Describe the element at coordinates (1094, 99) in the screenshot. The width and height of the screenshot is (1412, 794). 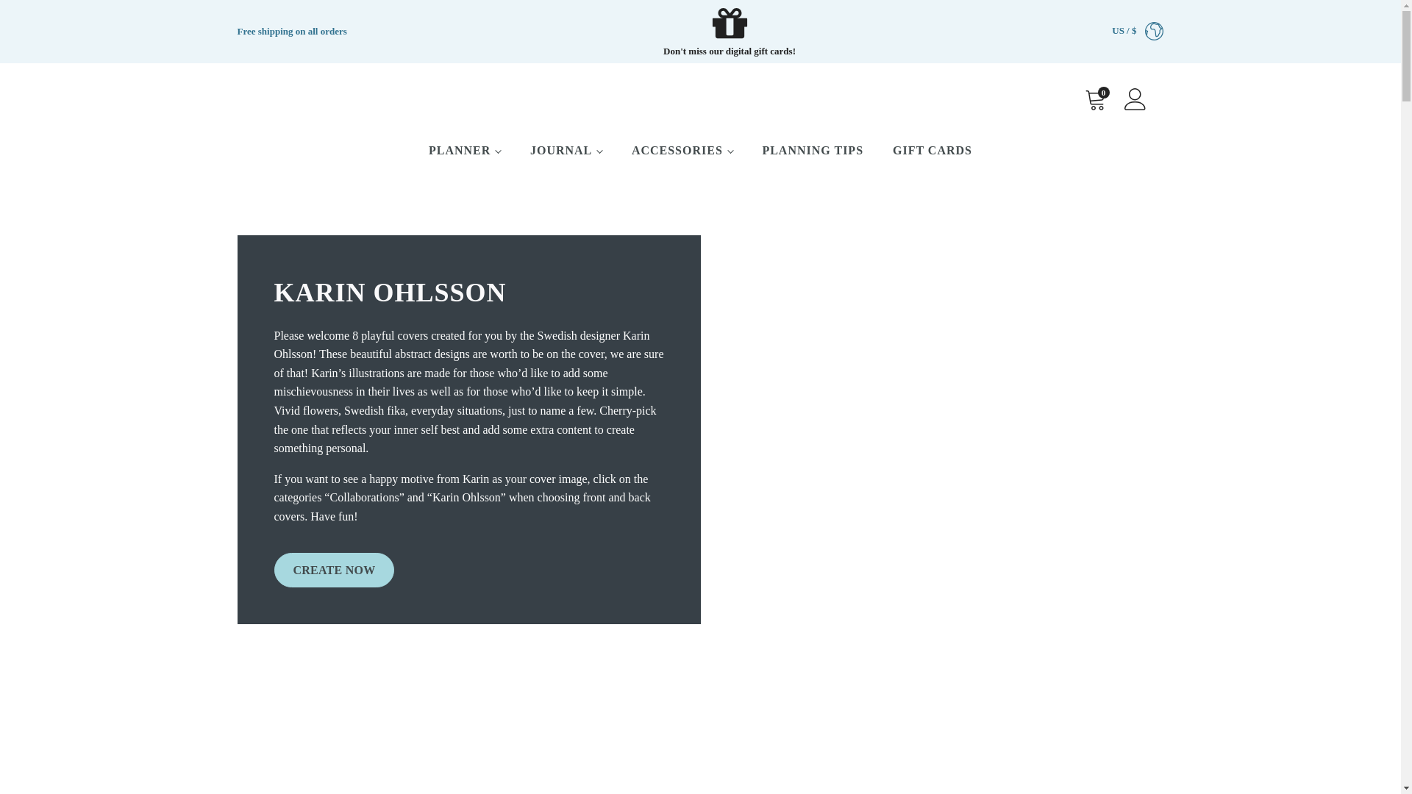
I see `0` at that location.